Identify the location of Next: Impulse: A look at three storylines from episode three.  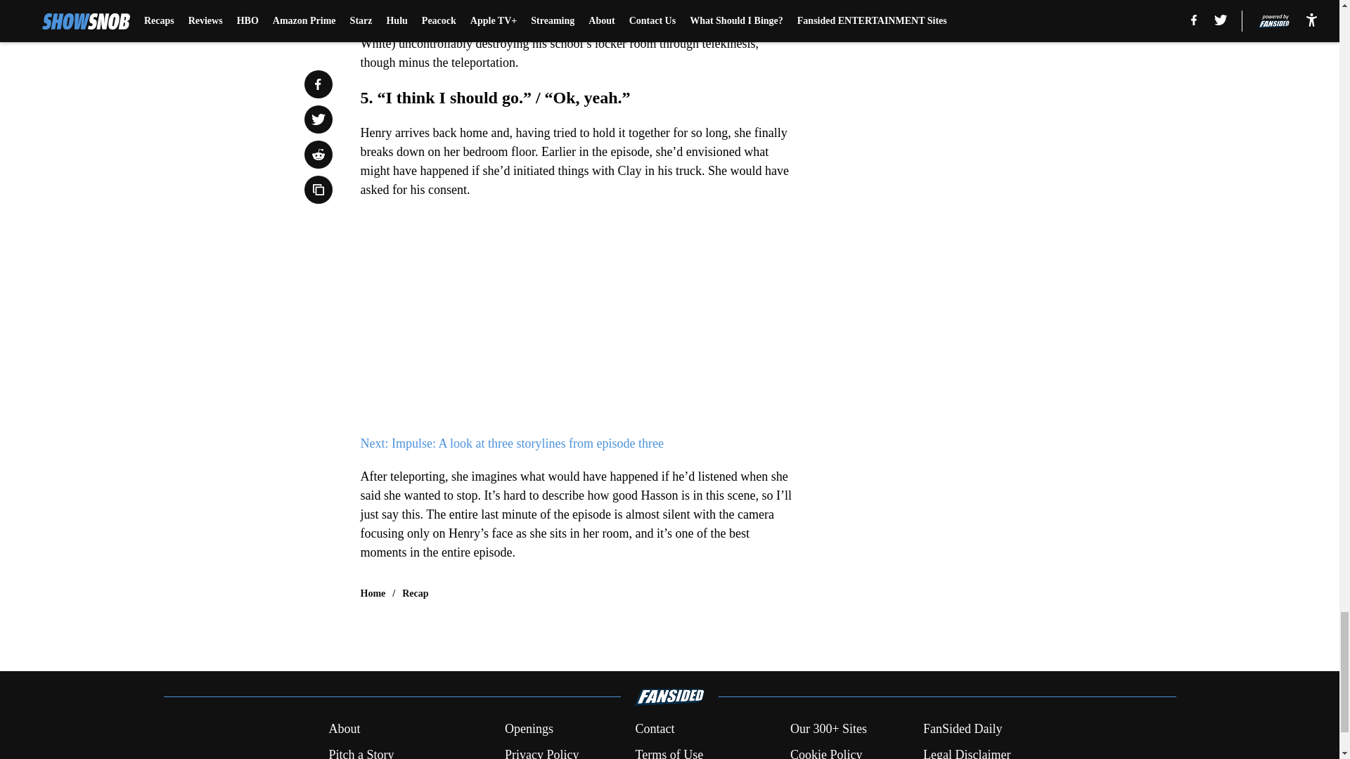
(511, 443).